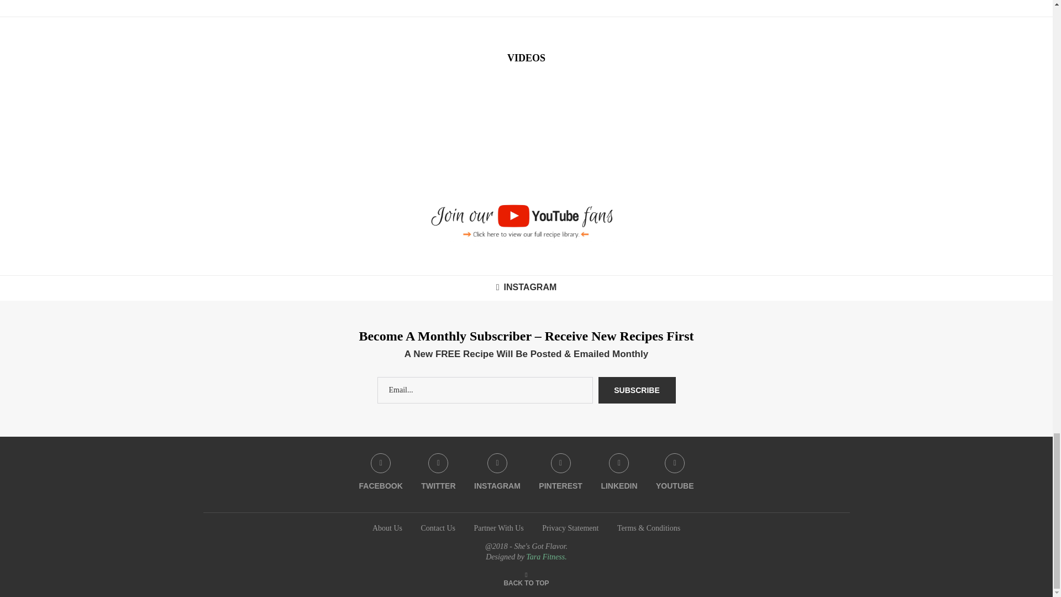 This screenshot has height=597, width=1061. I want to click on Subscribe, so click(637, 390).